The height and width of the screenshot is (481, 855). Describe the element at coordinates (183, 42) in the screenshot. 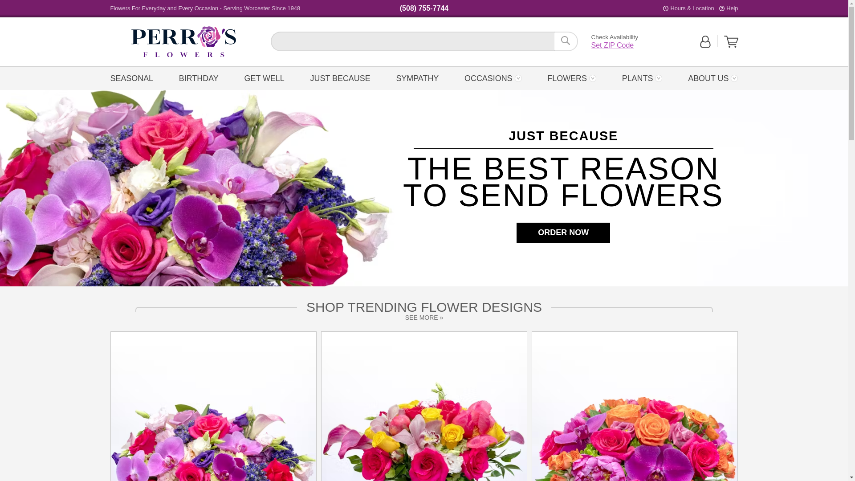

I see `Perro's Flowers Logo` at that location.